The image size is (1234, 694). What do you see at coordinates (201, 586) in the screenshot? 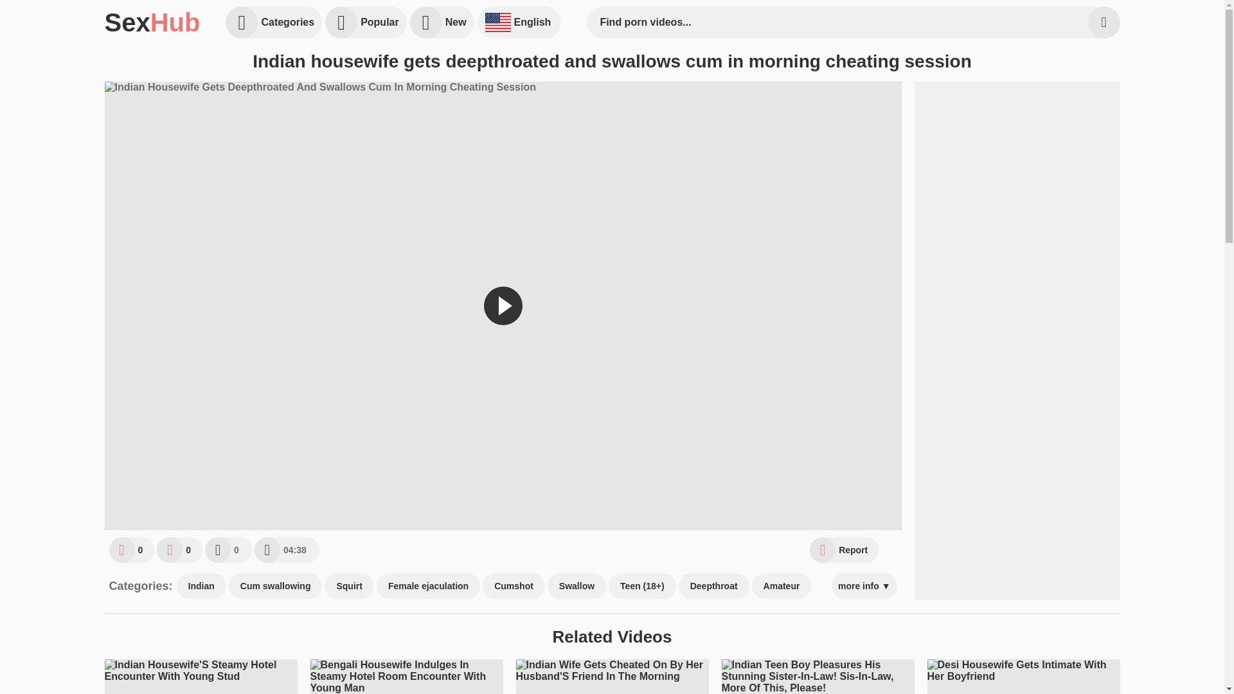
I see `Indian` at bounding box center [201, 586].